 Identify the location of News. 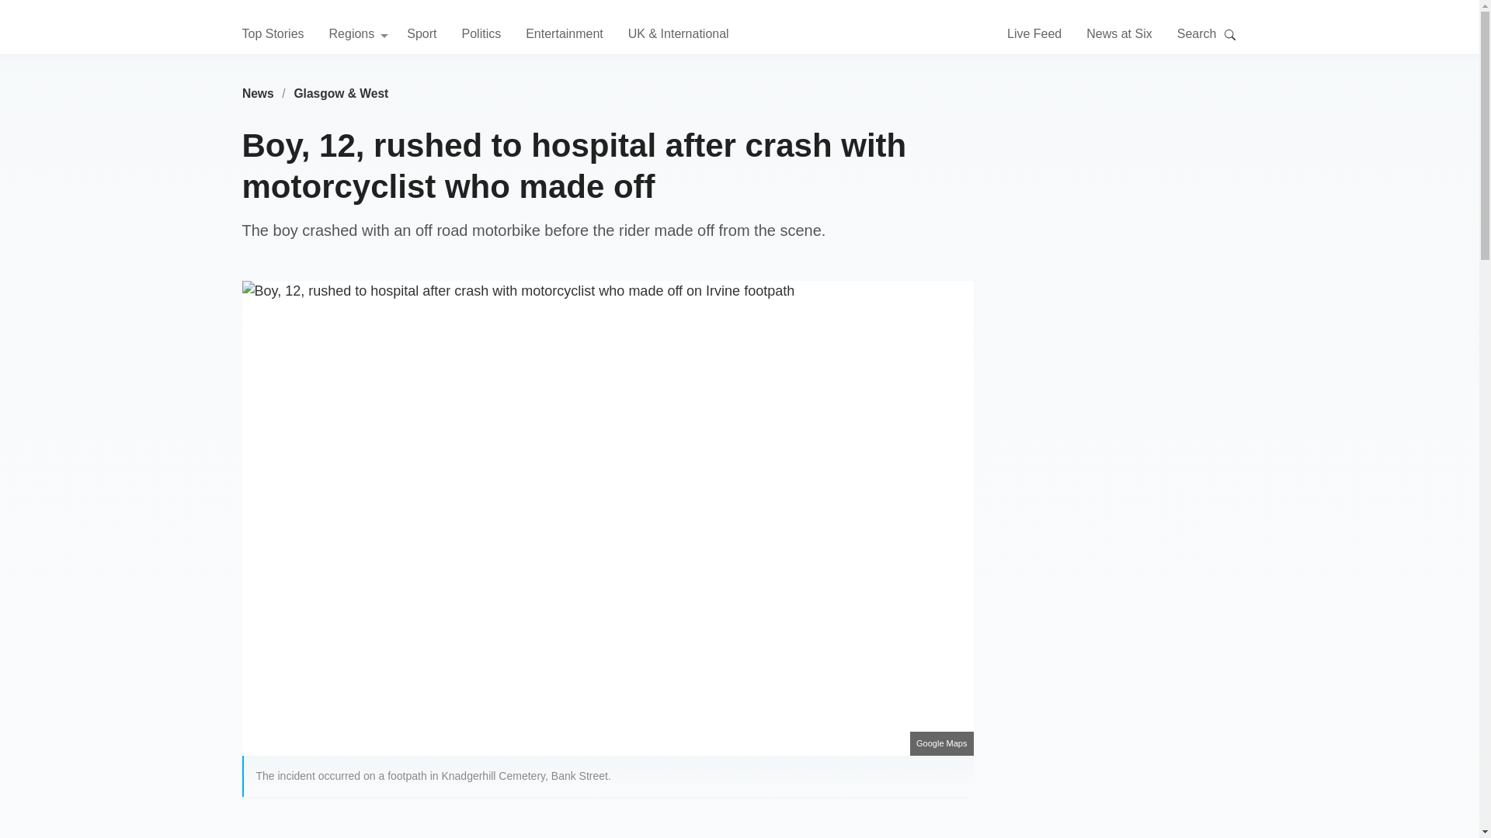
(258, 93).